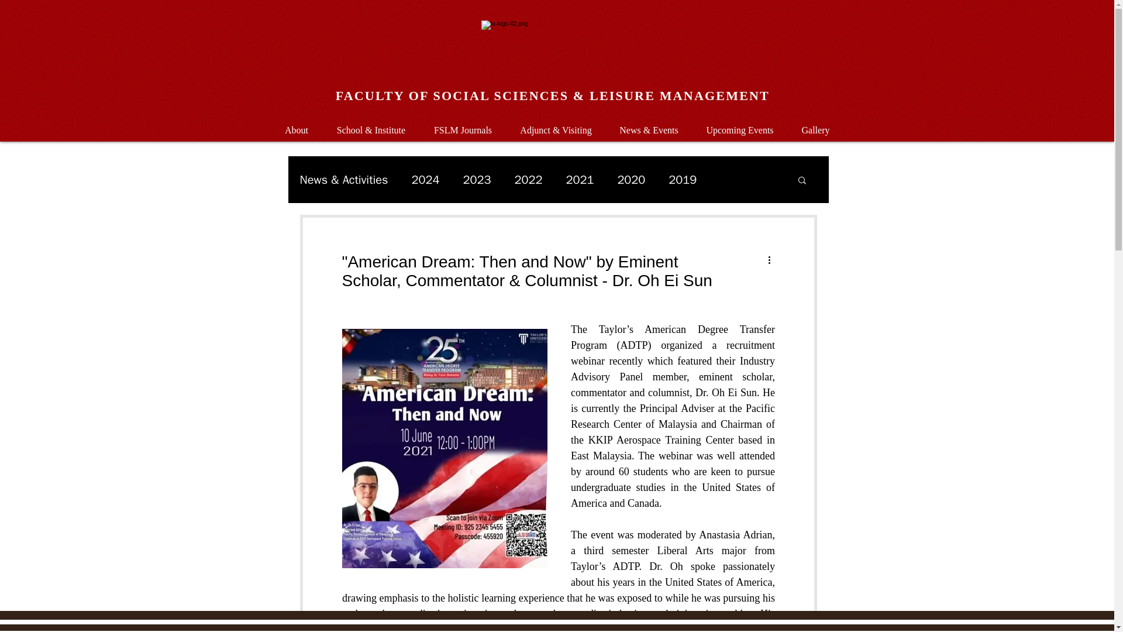 Image resolution: width=1123 pixels, height=632 pixels. Describe the element at coordinates (815, 124) in the screenshot. I see `Gallery` at that location.